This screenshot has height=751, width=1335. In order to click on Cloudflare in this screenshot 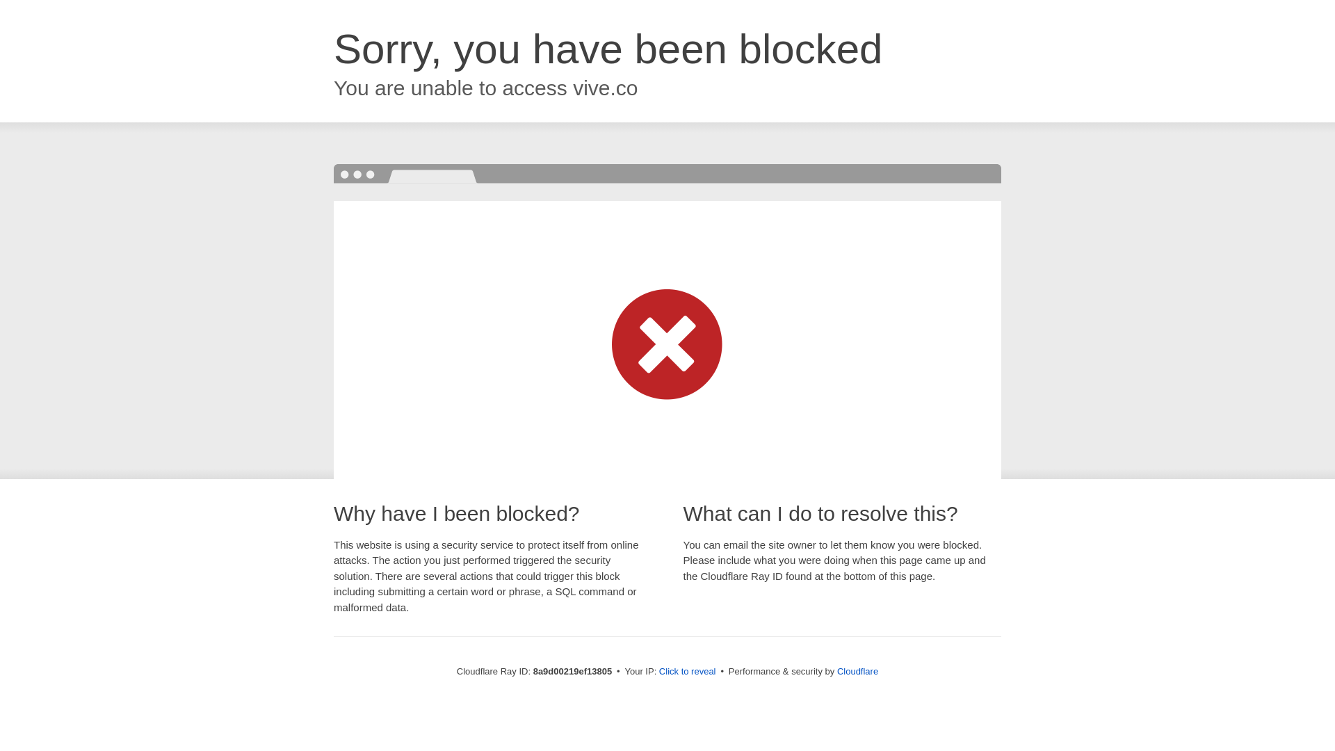, I will do `click(857, 671)`.